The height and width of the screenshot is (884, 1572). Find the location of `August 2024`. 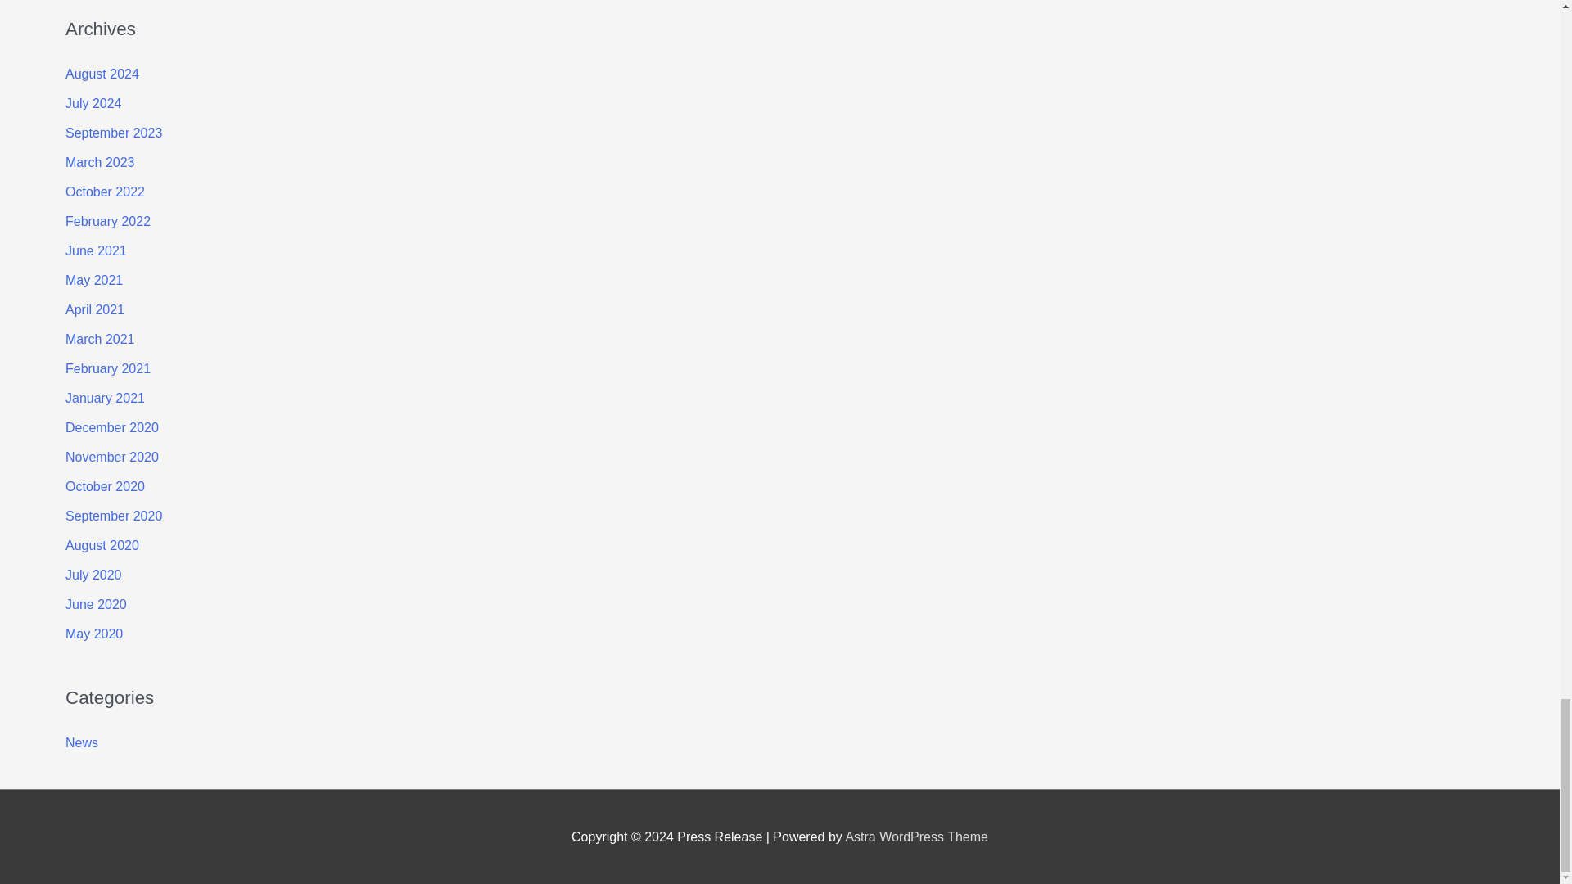

August 2024 is located at coordinates (102, 74).